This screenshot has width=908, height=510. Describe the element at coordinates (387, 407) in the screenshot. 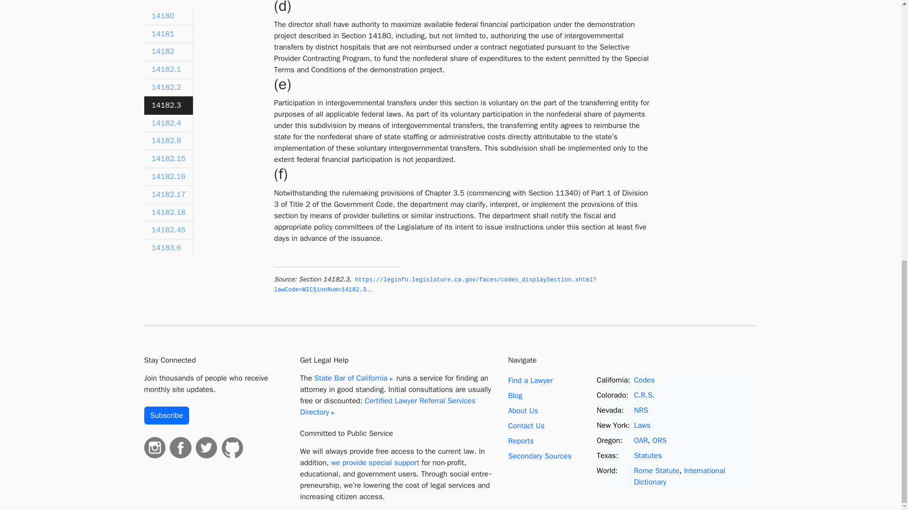

I see `Certified Lawyer Referral Services Directory` at that location.